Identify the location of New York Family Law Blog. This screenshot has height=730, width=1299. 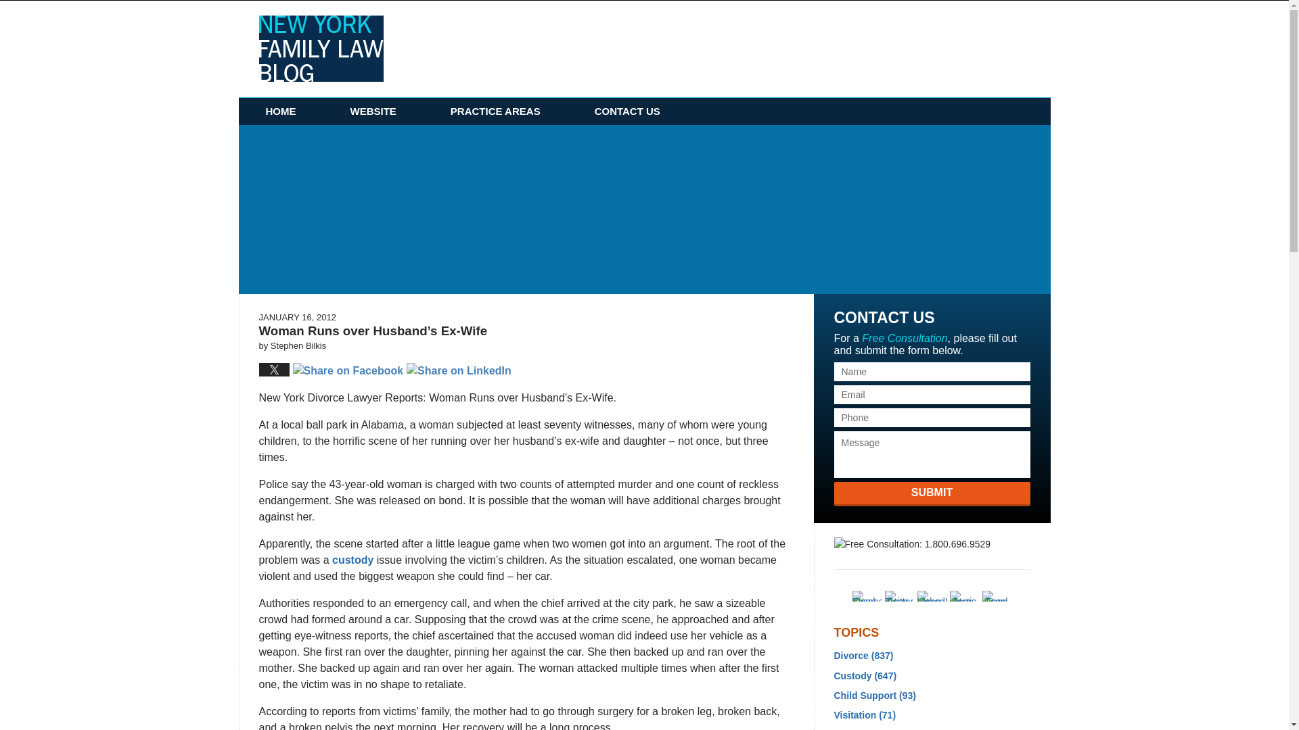
(321, 48).